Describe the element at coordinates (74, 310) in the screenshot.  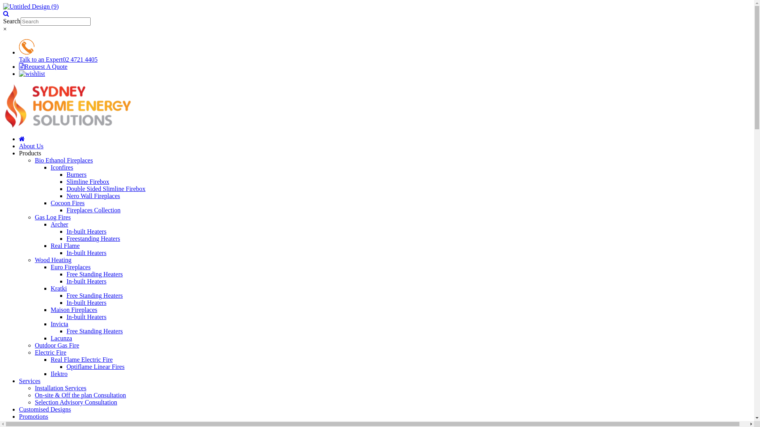
I see `Maison Fireplaces` at that location.